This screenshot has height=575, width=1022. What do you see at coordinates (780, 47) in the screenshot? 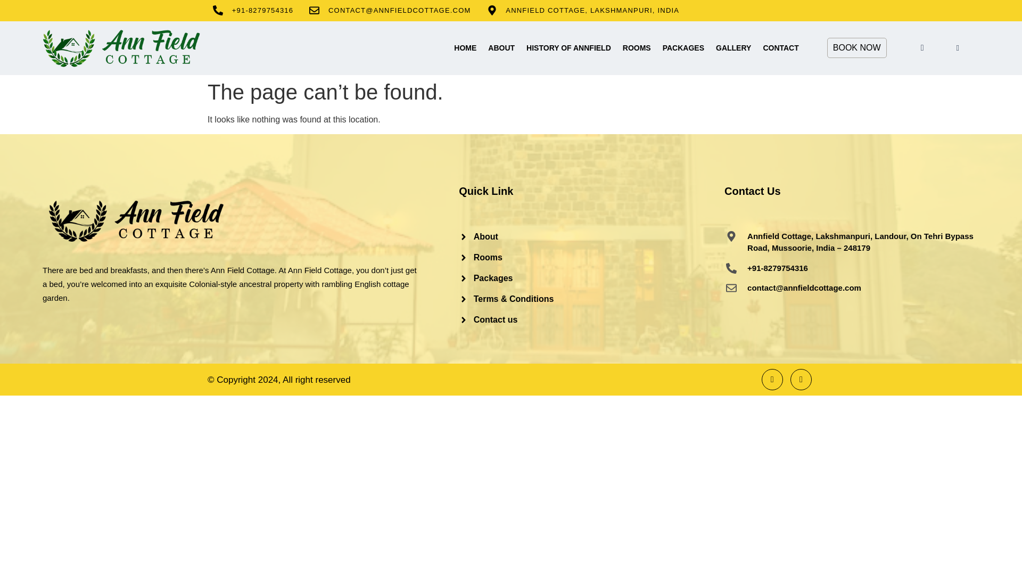
I see `CONTACT` at bounding box center [780, 47].